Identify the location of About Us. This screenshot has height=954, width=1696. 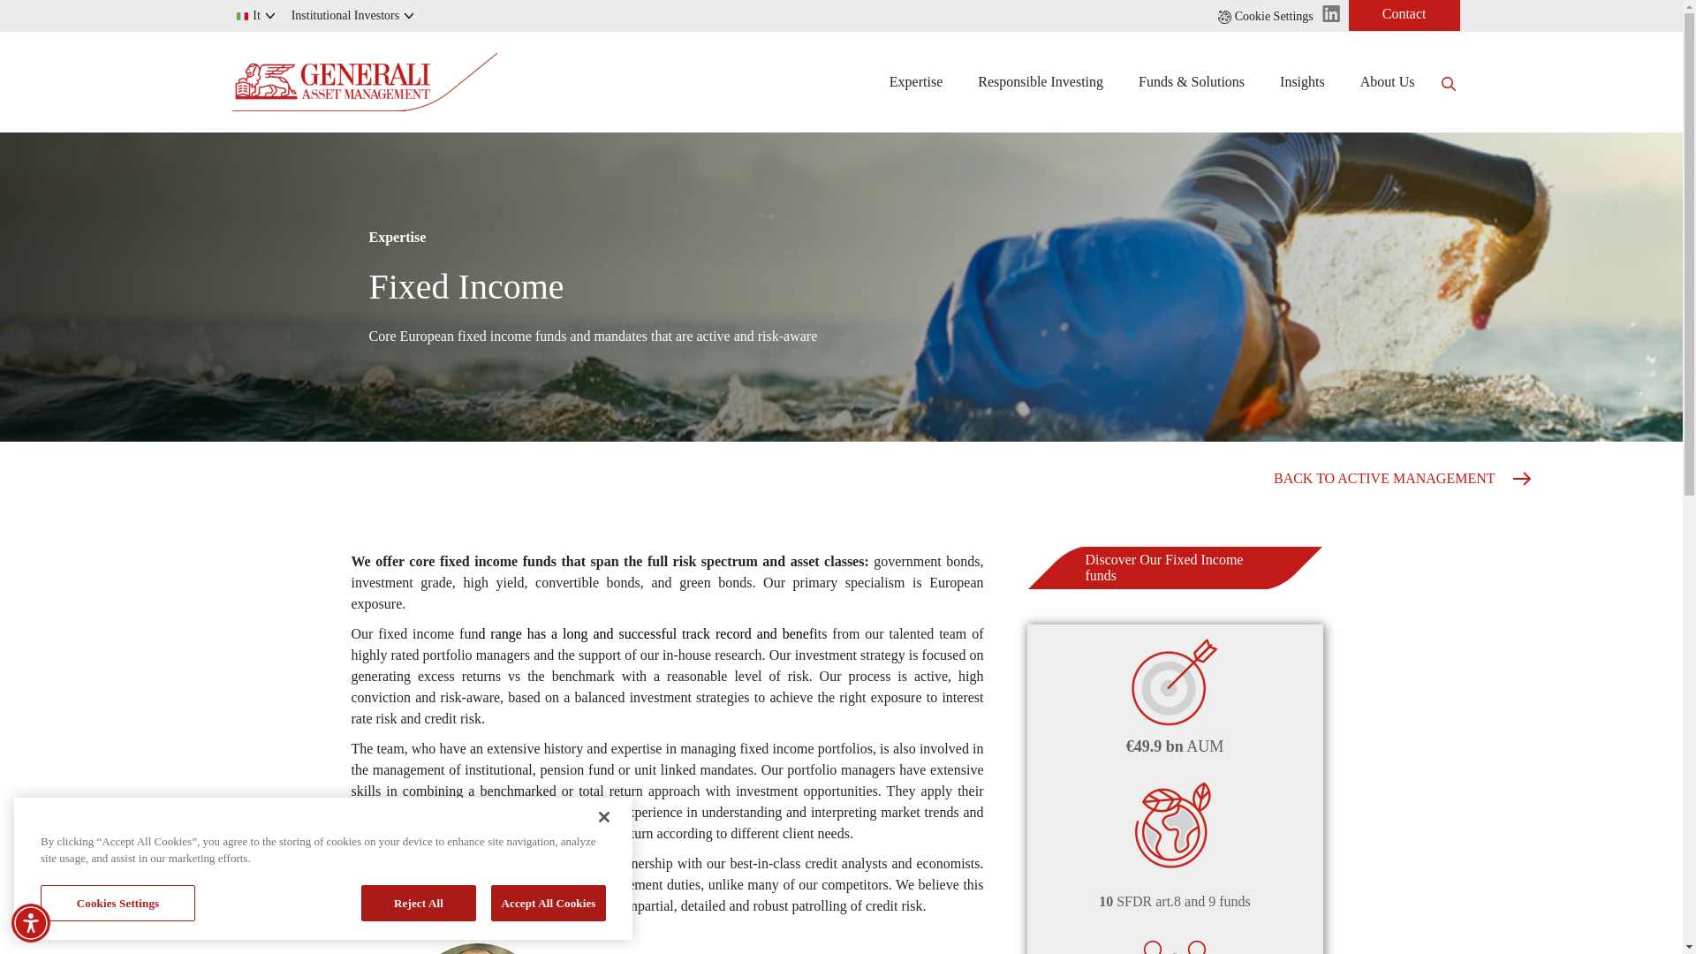
(1388, 81).